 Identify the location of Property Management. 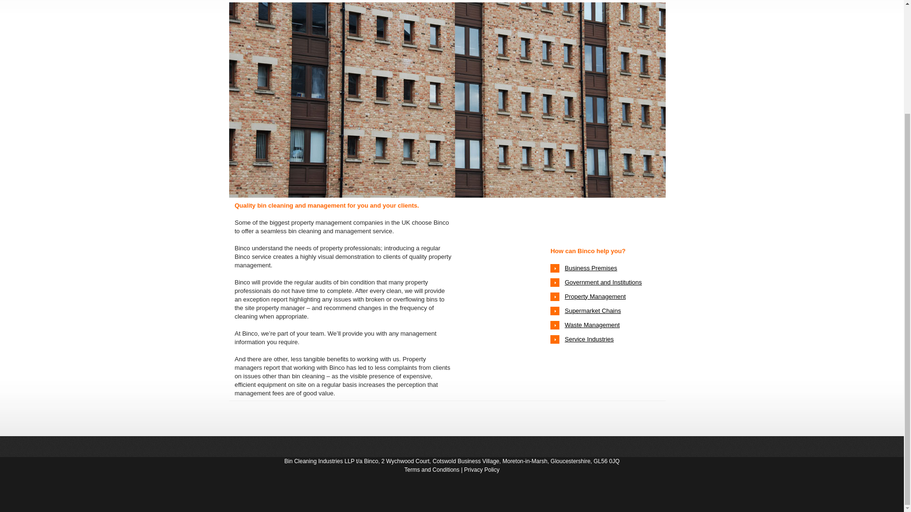
(595, 296).